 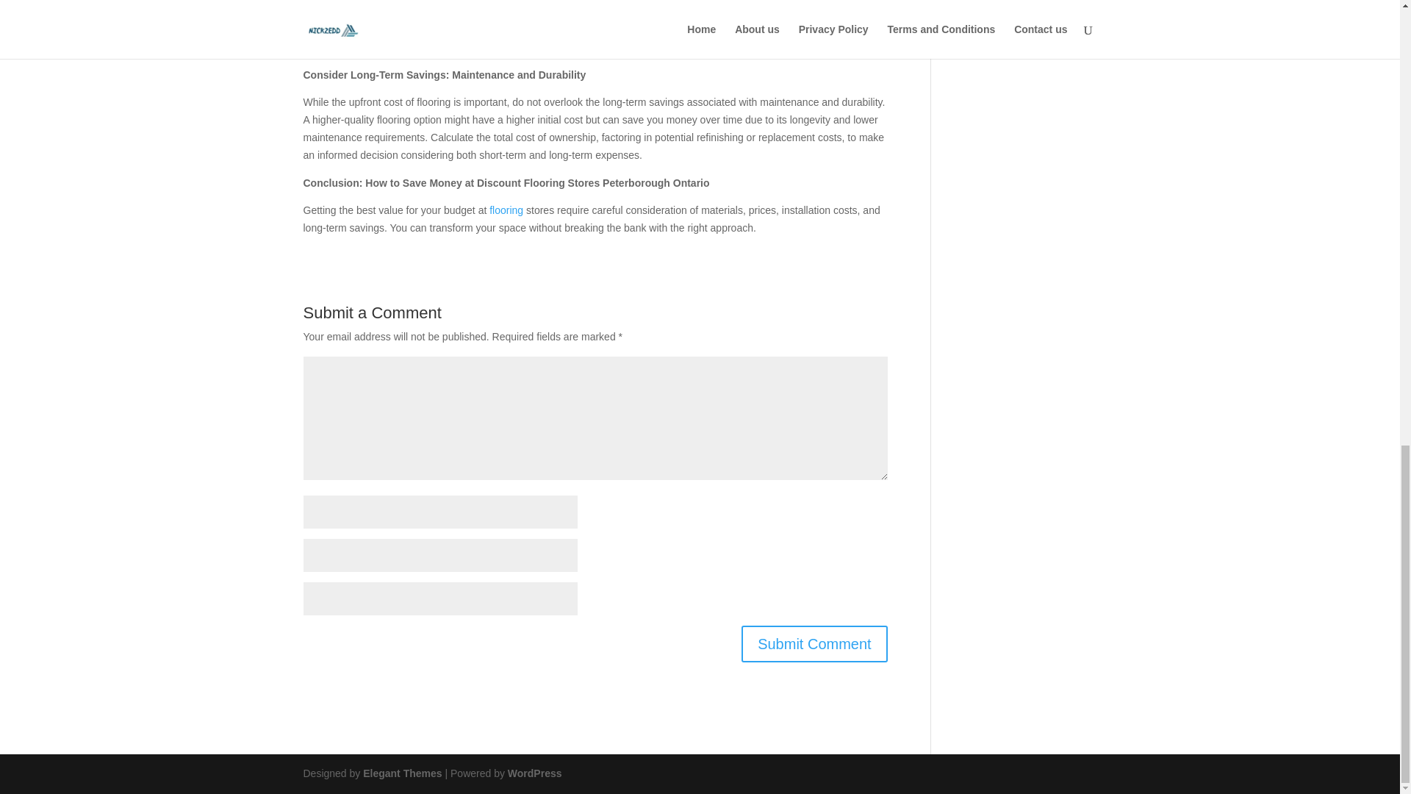 What do you see at coordinates (814, 644) in the screenshot?
I see `Submit Comment` at bounding box center [814, 644].